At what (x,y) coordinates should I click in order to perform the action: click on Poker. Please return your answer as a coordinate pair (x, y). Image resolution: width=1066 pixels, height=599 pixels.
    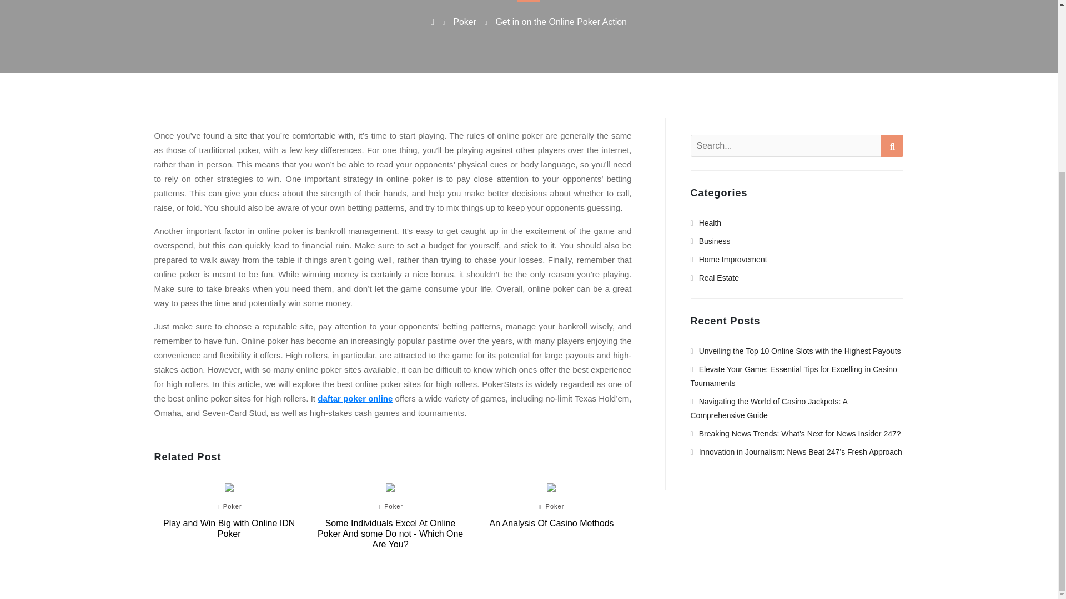
    Looking at the image, I should click on (232, 506).